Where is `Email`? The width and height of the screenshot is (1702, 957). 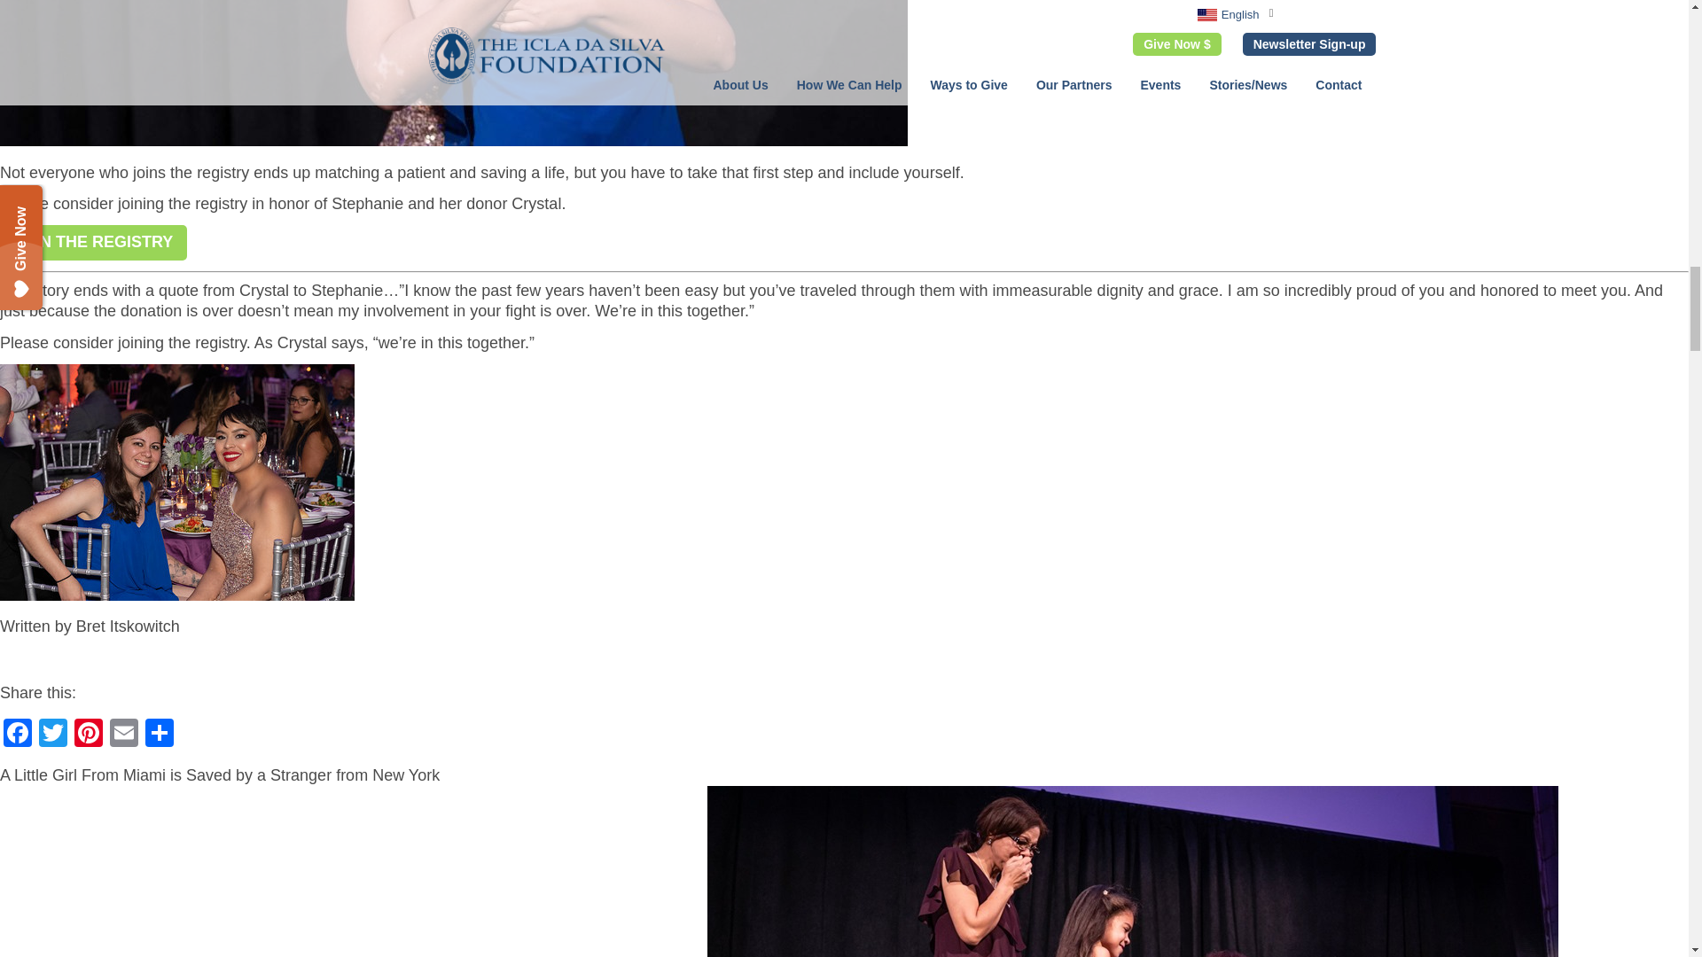 Email is located at coordinates (123, 735).